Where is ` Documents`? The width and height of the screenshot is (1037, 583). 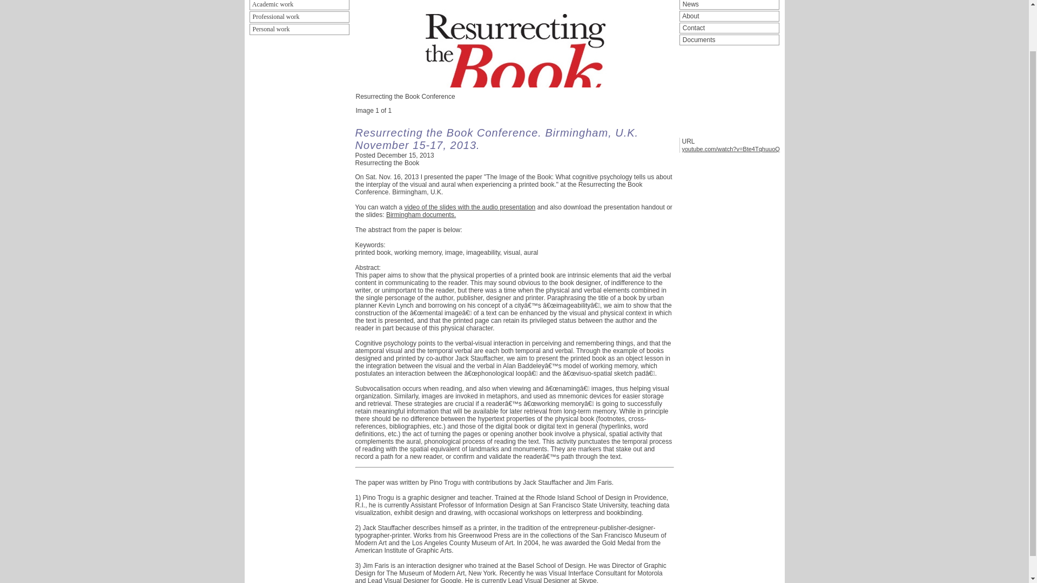  Documents is located at coordinates (729, 40).